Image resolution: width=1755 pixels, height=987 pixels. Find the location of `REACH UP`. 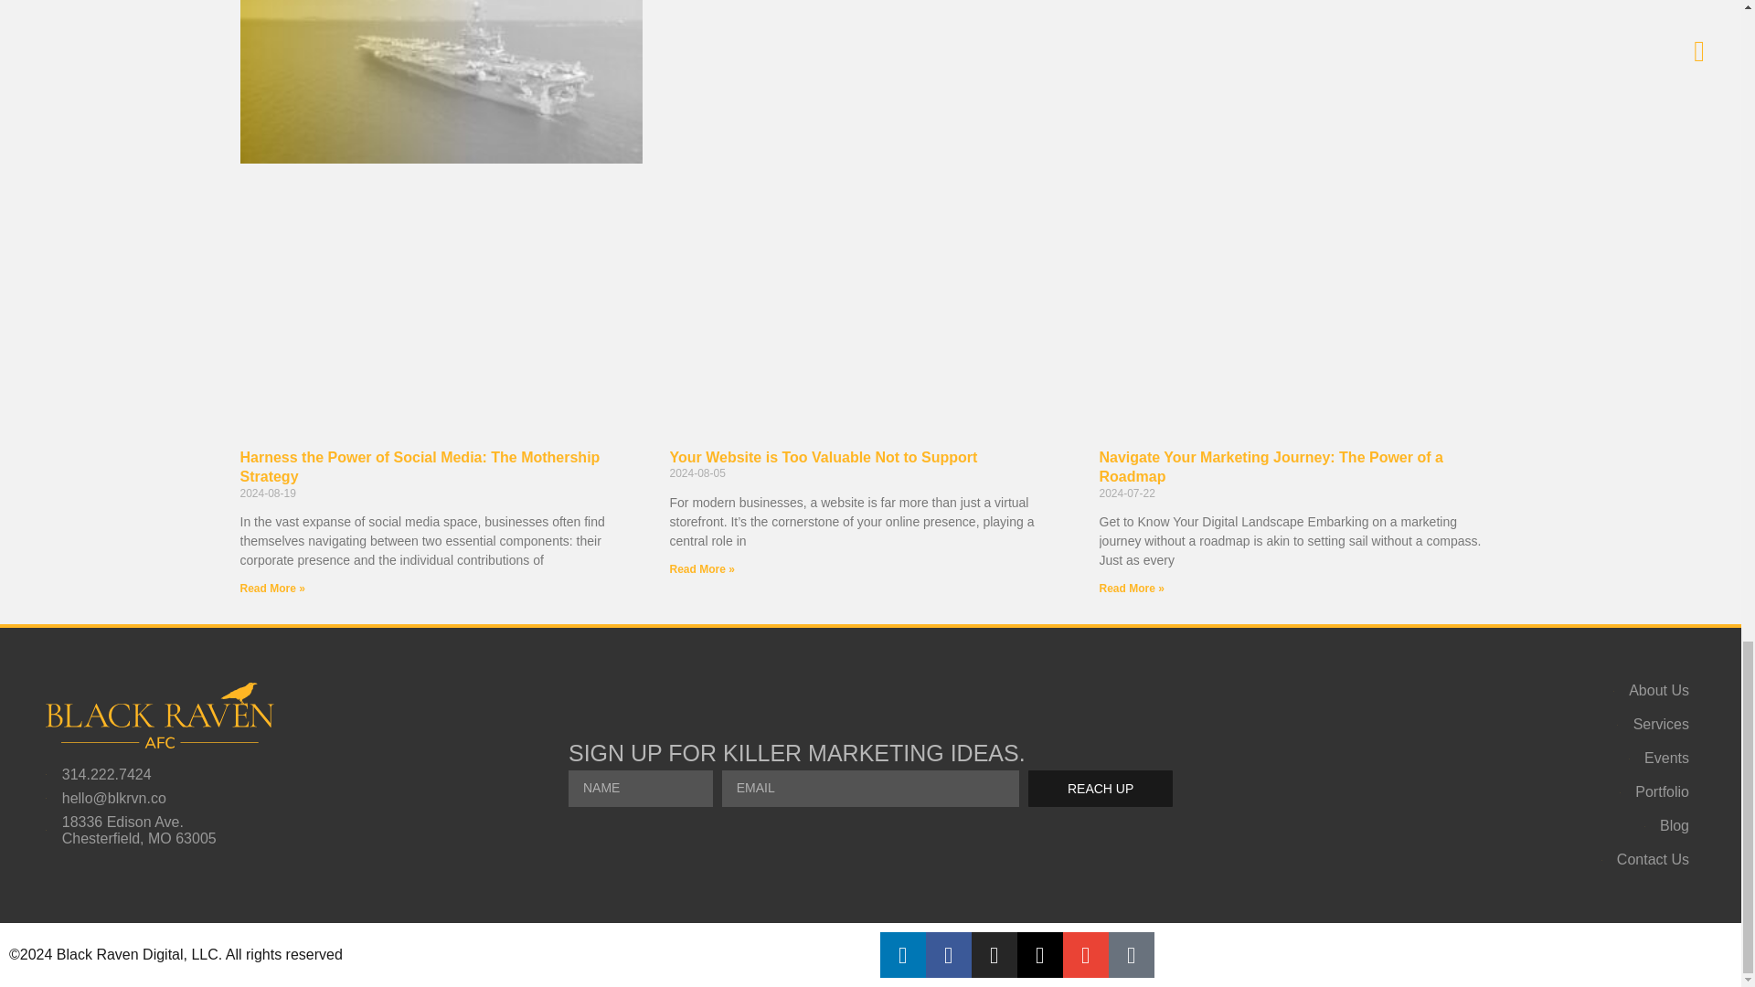

REACH UP is located at coordinates (1101, 789).